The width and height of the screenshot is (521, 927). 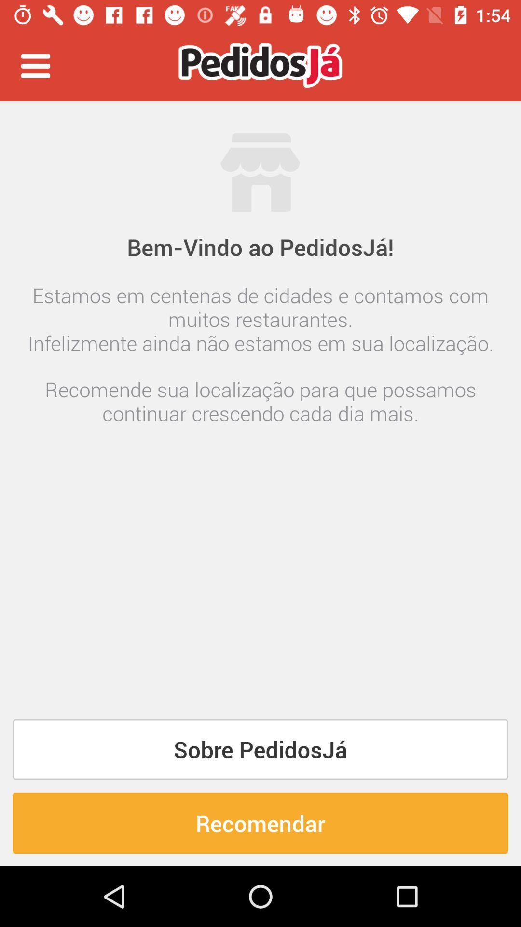 What do you see at coordinates (260, 749) in the screenshot?
I see `press the icon above the recomendar icon` at bounding box center [260, 749].